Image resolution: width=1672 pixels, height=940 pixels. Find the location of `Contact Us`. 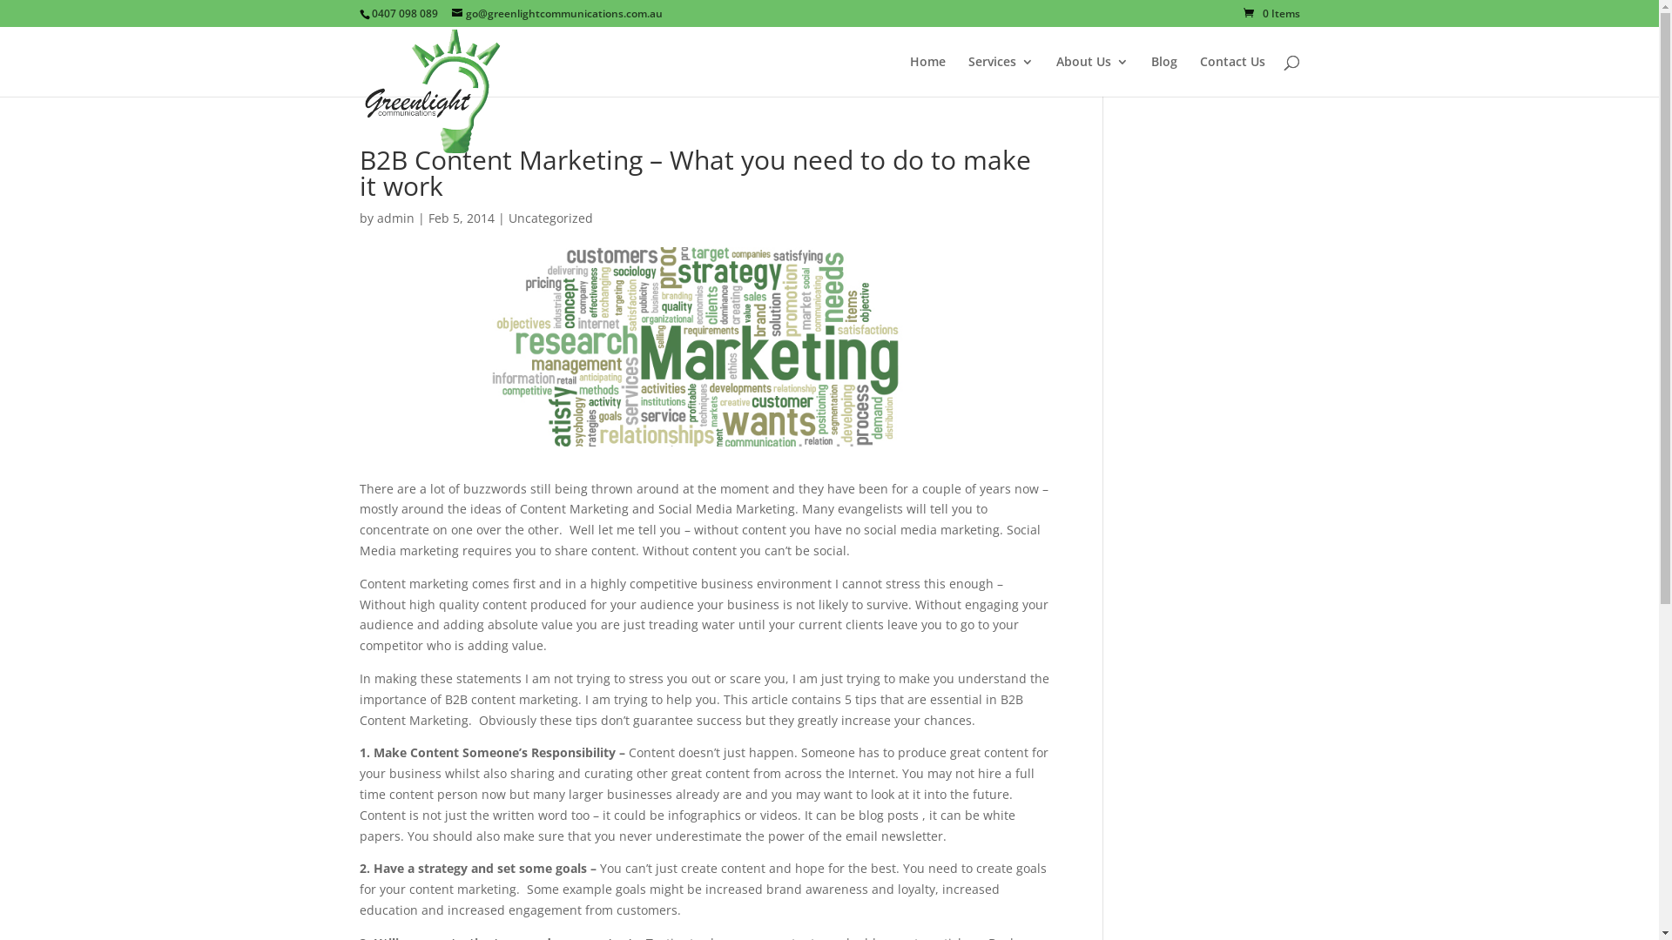

Contact Us is located at coordinates (1233, 77).